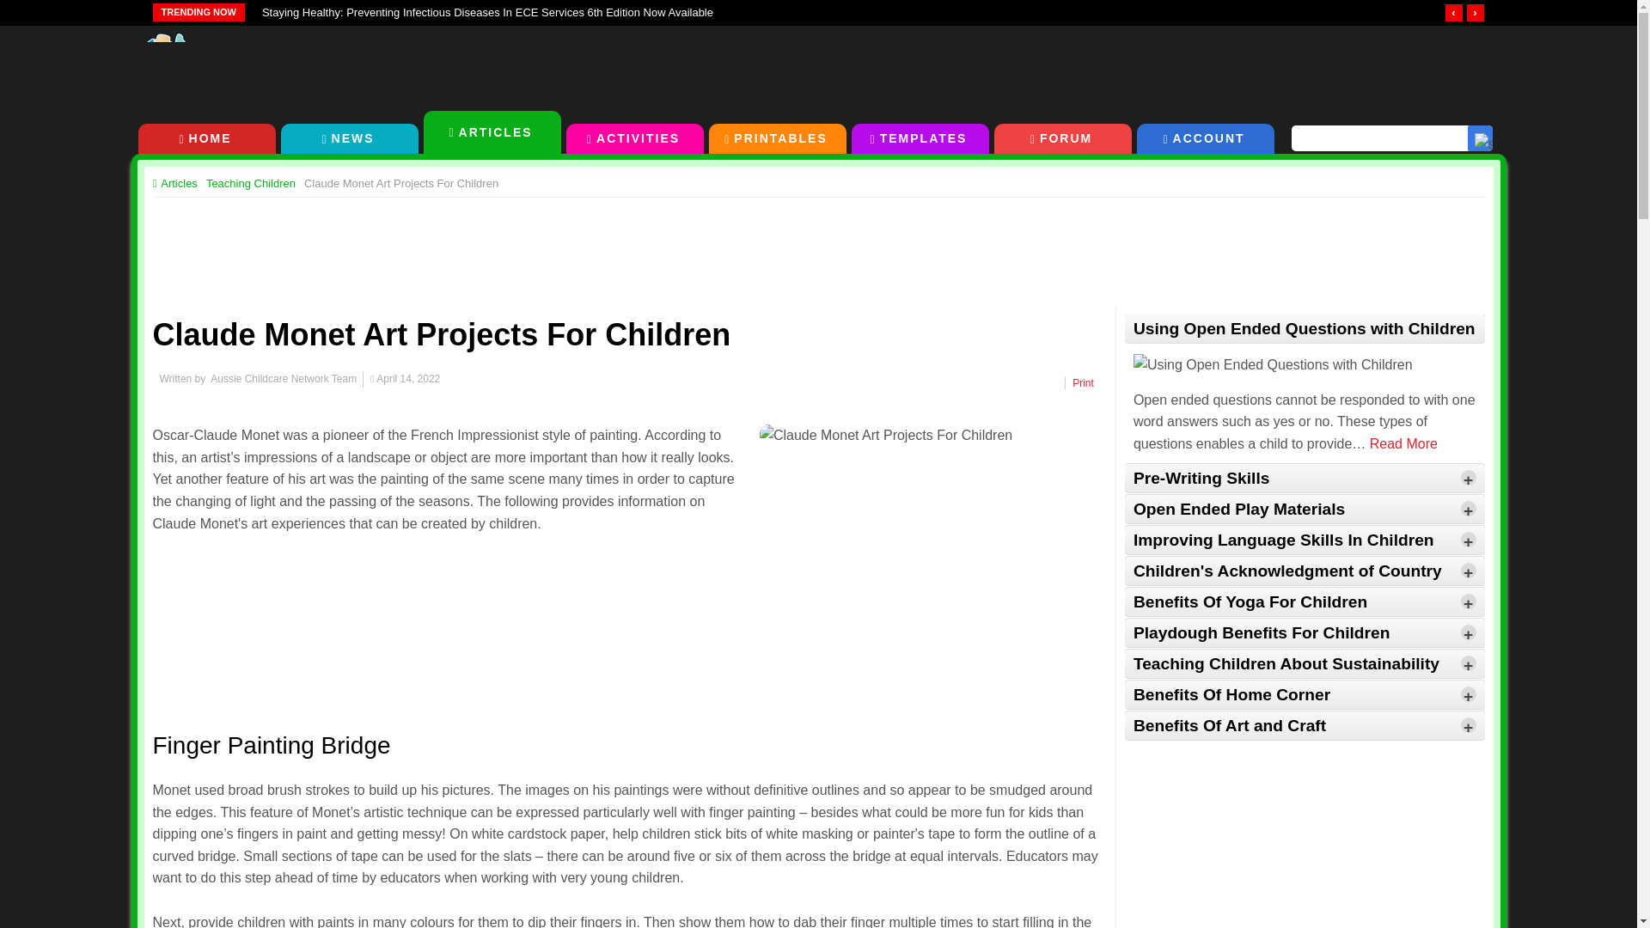 This screenshot has height=928, width=1650. Describe the element at coordinates (1402, 443) in the screenshot. I see `Read More` at that location.